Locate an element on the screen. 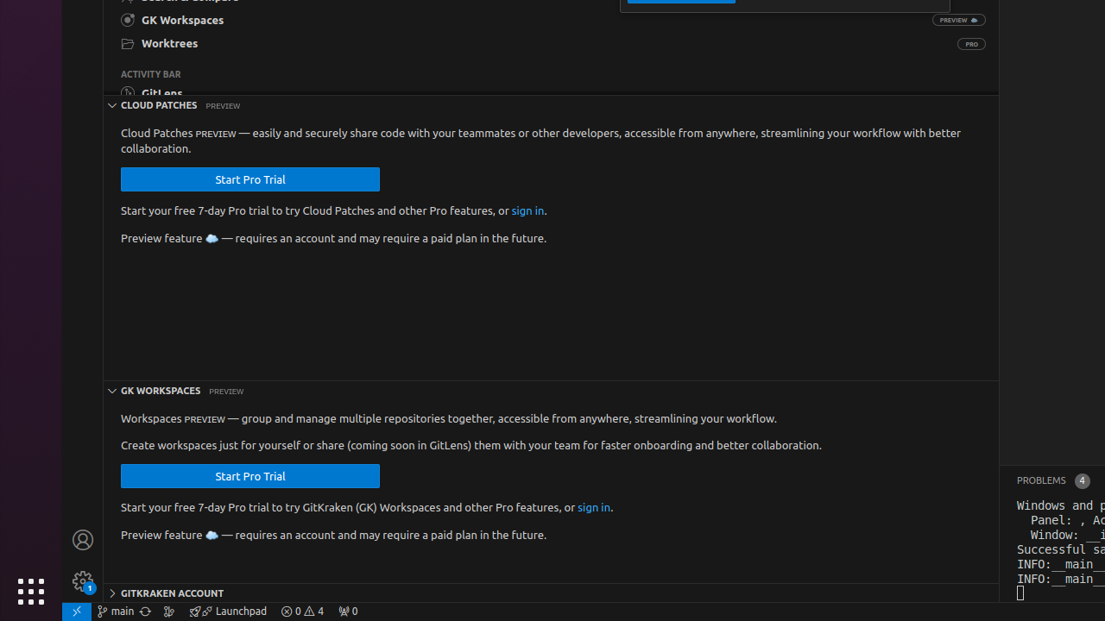  GitKraken Account Section is located at coordinates (551, 593).